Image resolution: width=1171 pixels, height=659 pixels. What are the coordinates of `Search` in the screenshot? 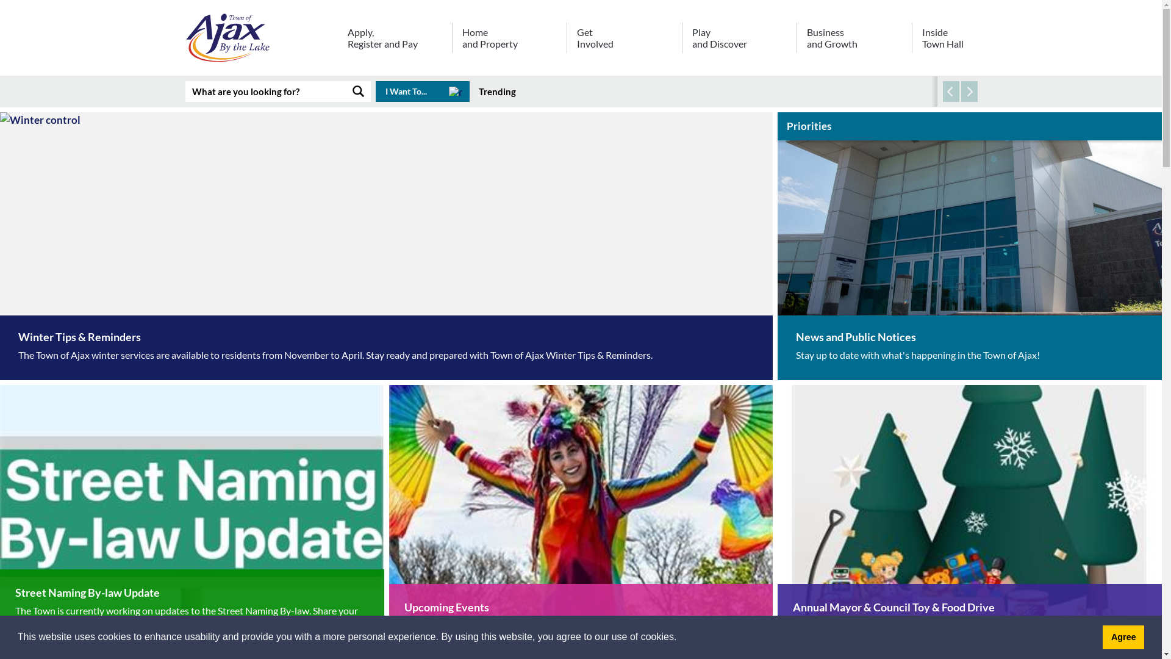 It's located at (849, 376).